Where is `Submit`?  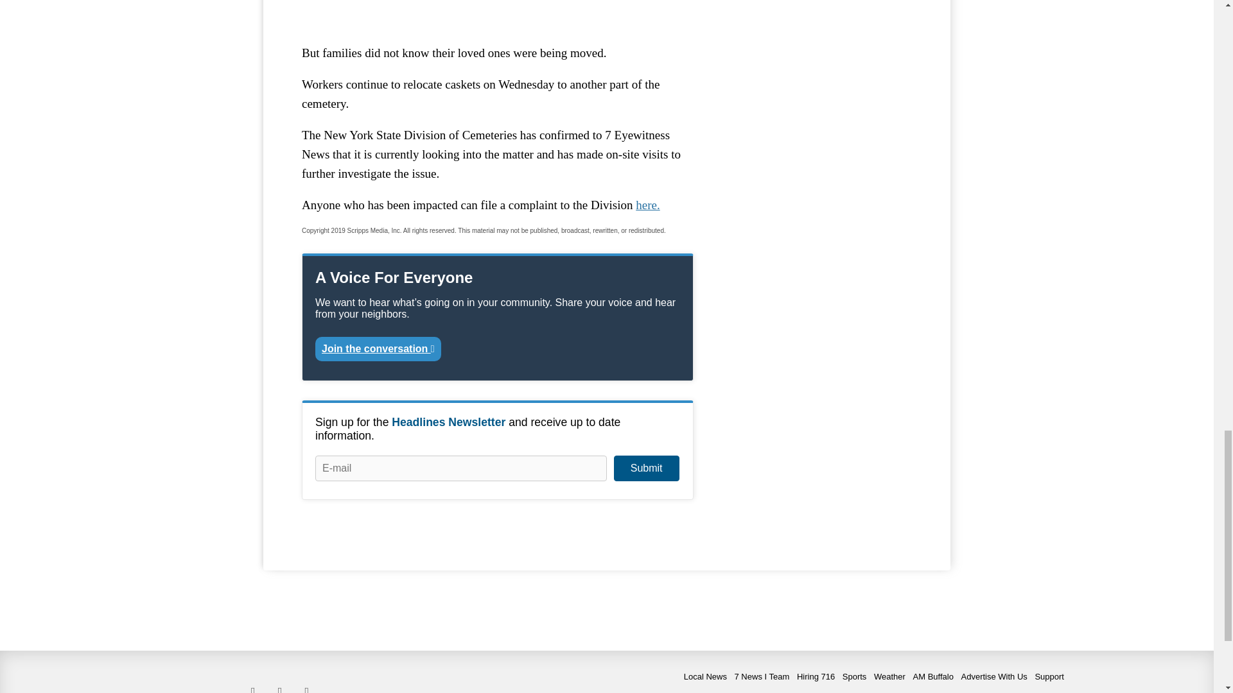 Submit is located at coordinates (646, 468).